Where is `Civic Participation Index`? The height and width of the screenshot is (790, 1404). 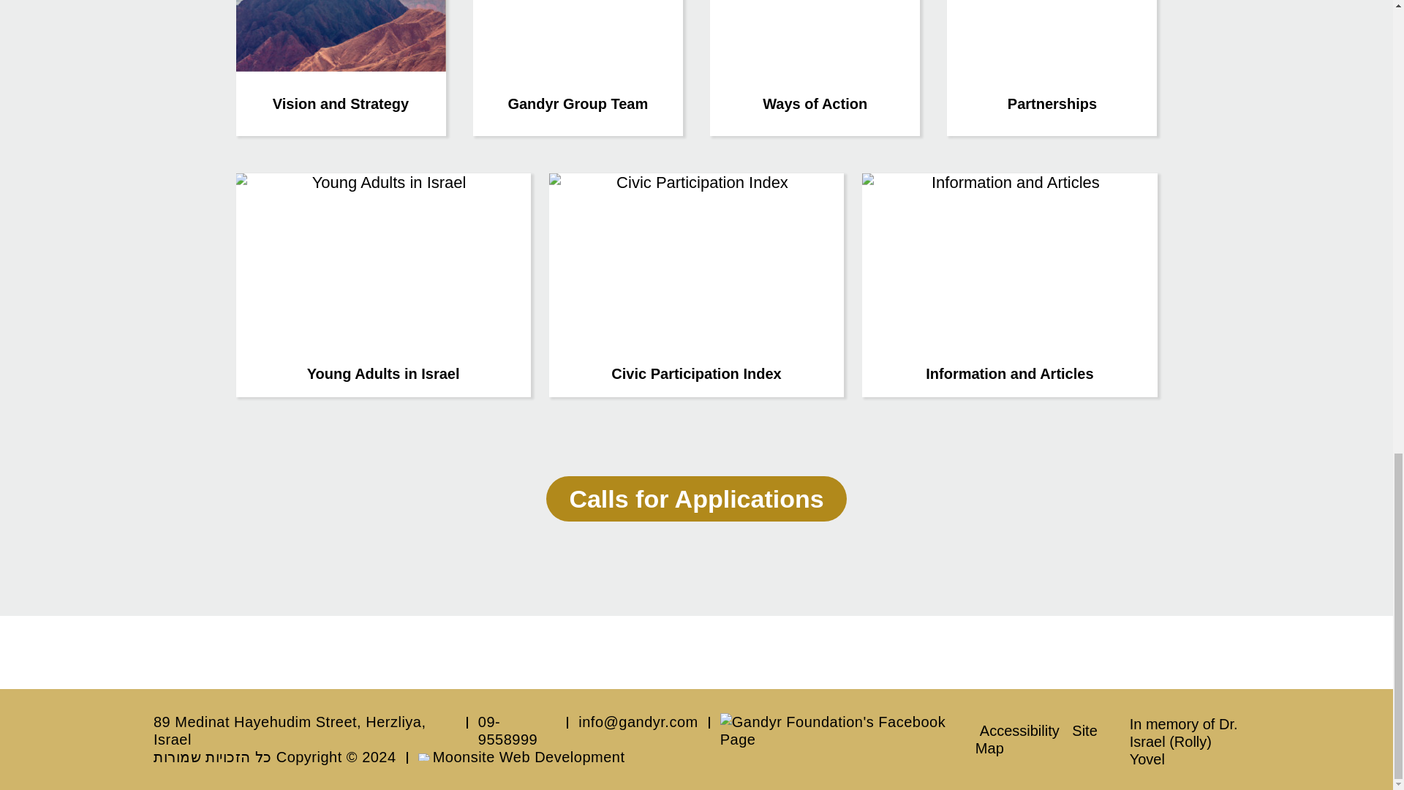
Civic Participation Index is located at coordinates (696, 285).